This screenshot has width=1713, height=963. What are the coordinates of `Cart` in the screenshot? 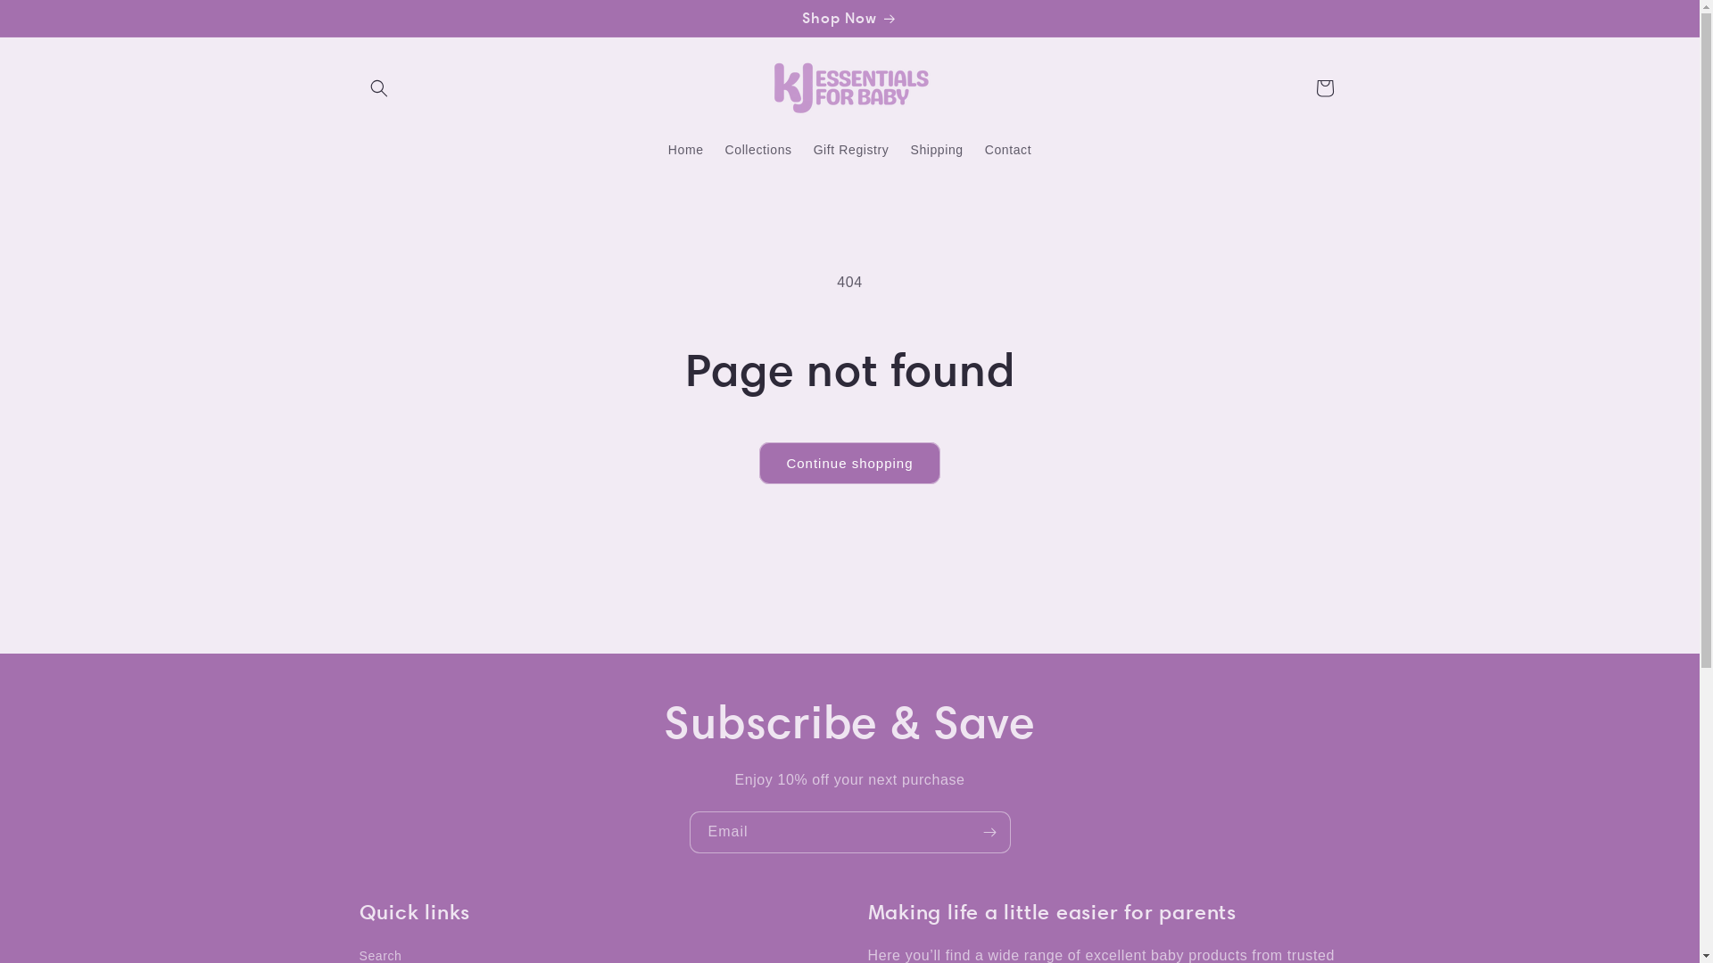 It's located at (1324, 88).